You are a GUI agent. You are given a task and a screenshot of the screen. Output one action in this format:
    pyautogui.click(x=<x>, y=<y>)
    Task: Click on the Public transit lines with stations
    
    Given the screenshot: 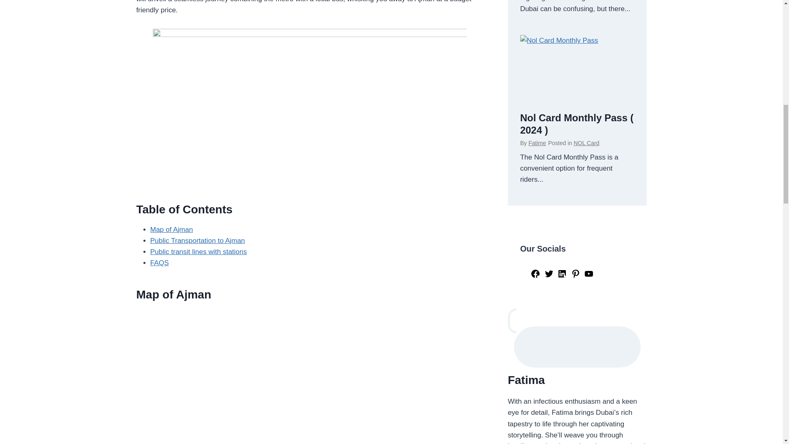 What is the action you would take?
    pyautogui.click(x=198, y=252)
    